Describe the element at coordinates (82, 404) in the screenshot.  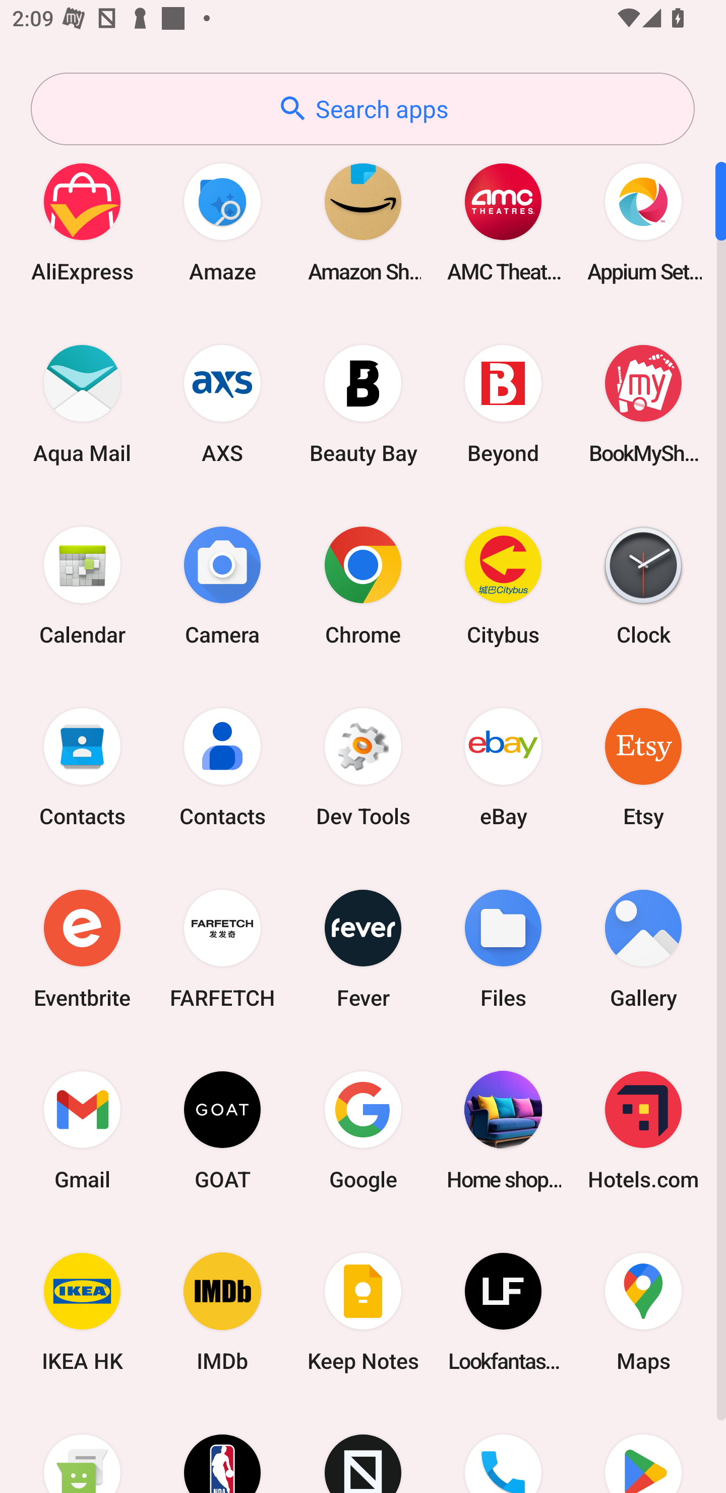
I see `Aqua Mail` at that location.